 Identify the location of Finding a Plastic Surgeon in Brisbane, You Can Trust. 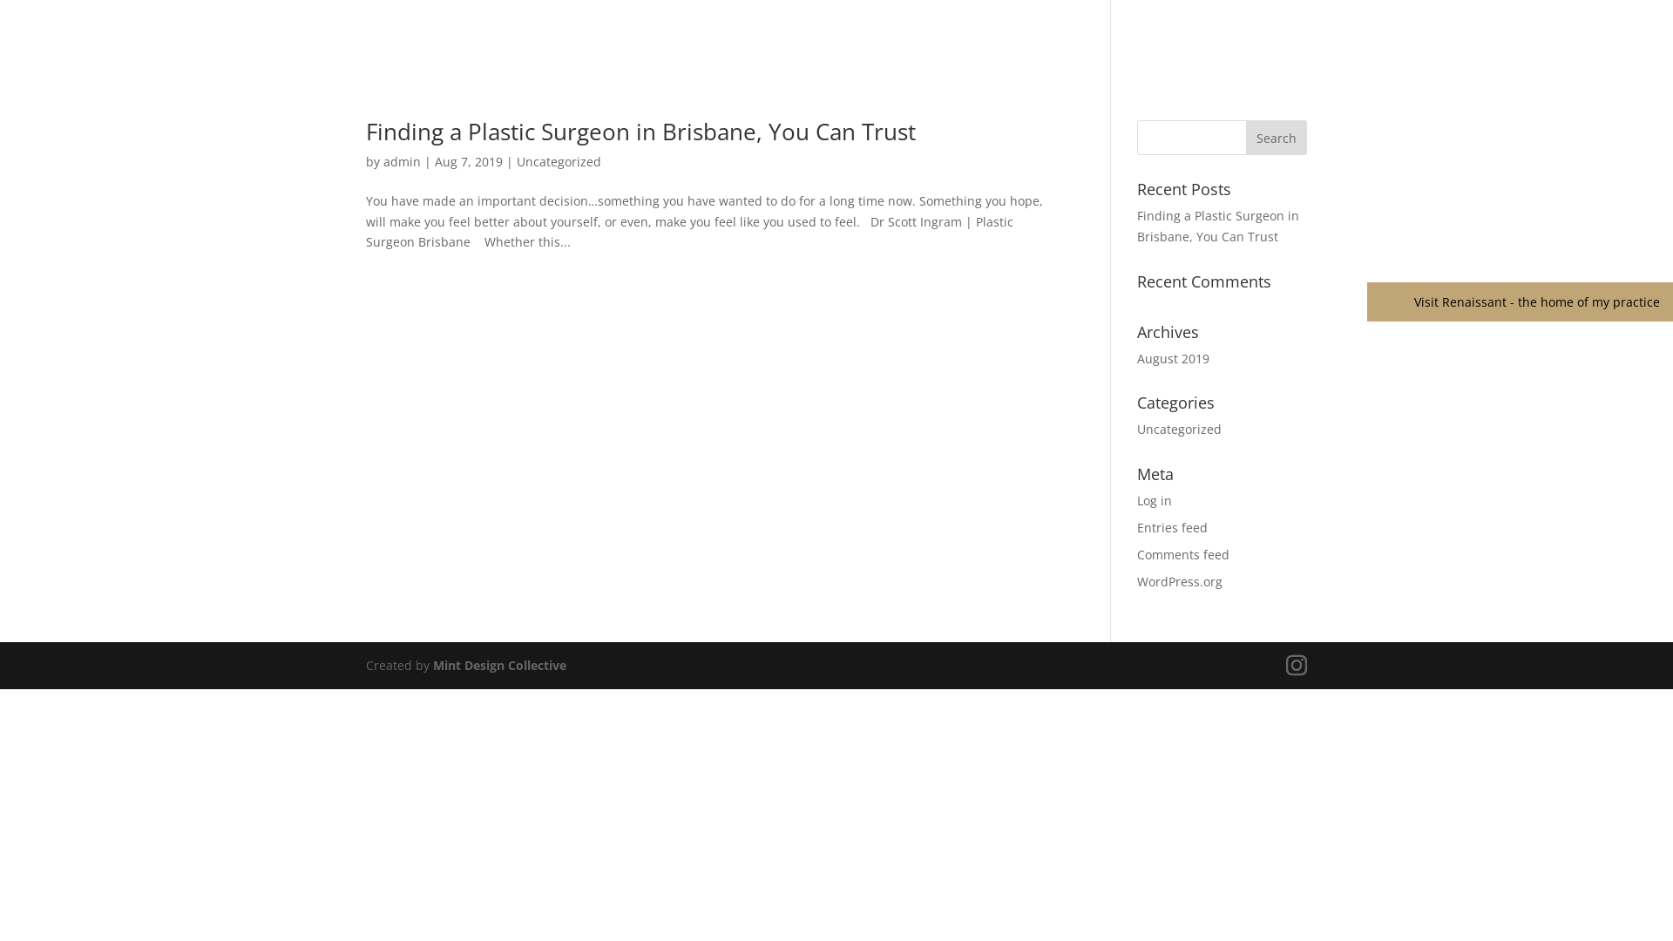
(1218, 227).